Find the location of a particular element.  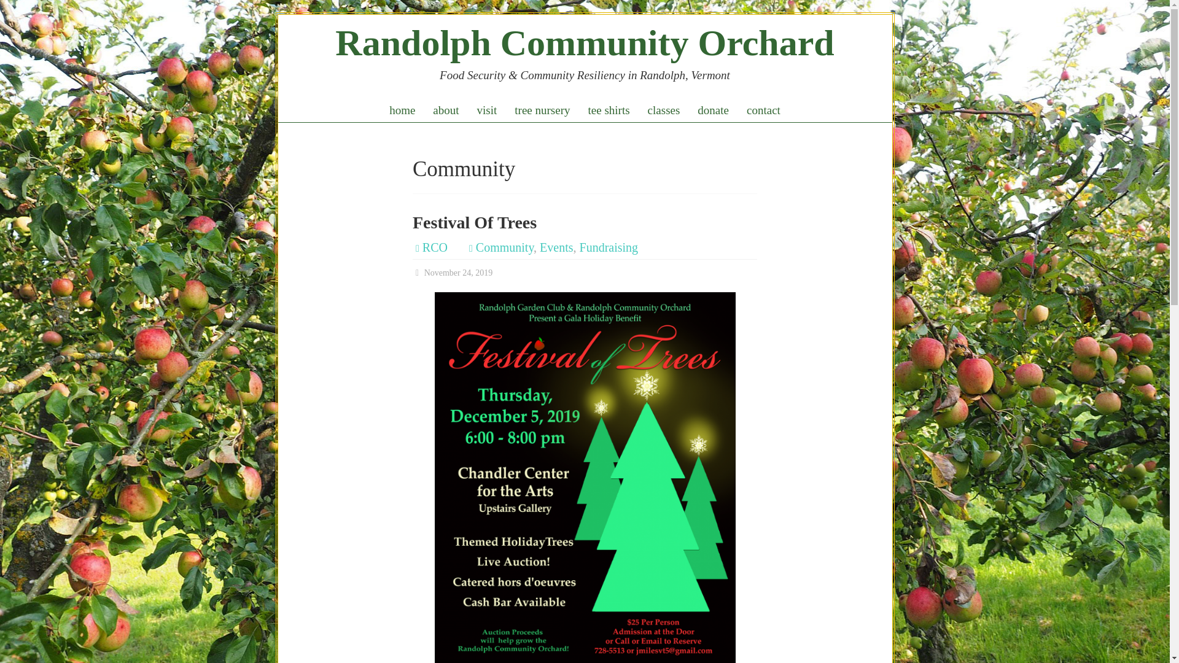

home is located at coordinates (402, 110).